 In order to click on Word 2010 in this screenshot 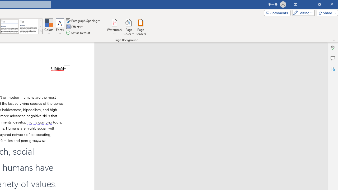, I will do `click(10, 26)`.